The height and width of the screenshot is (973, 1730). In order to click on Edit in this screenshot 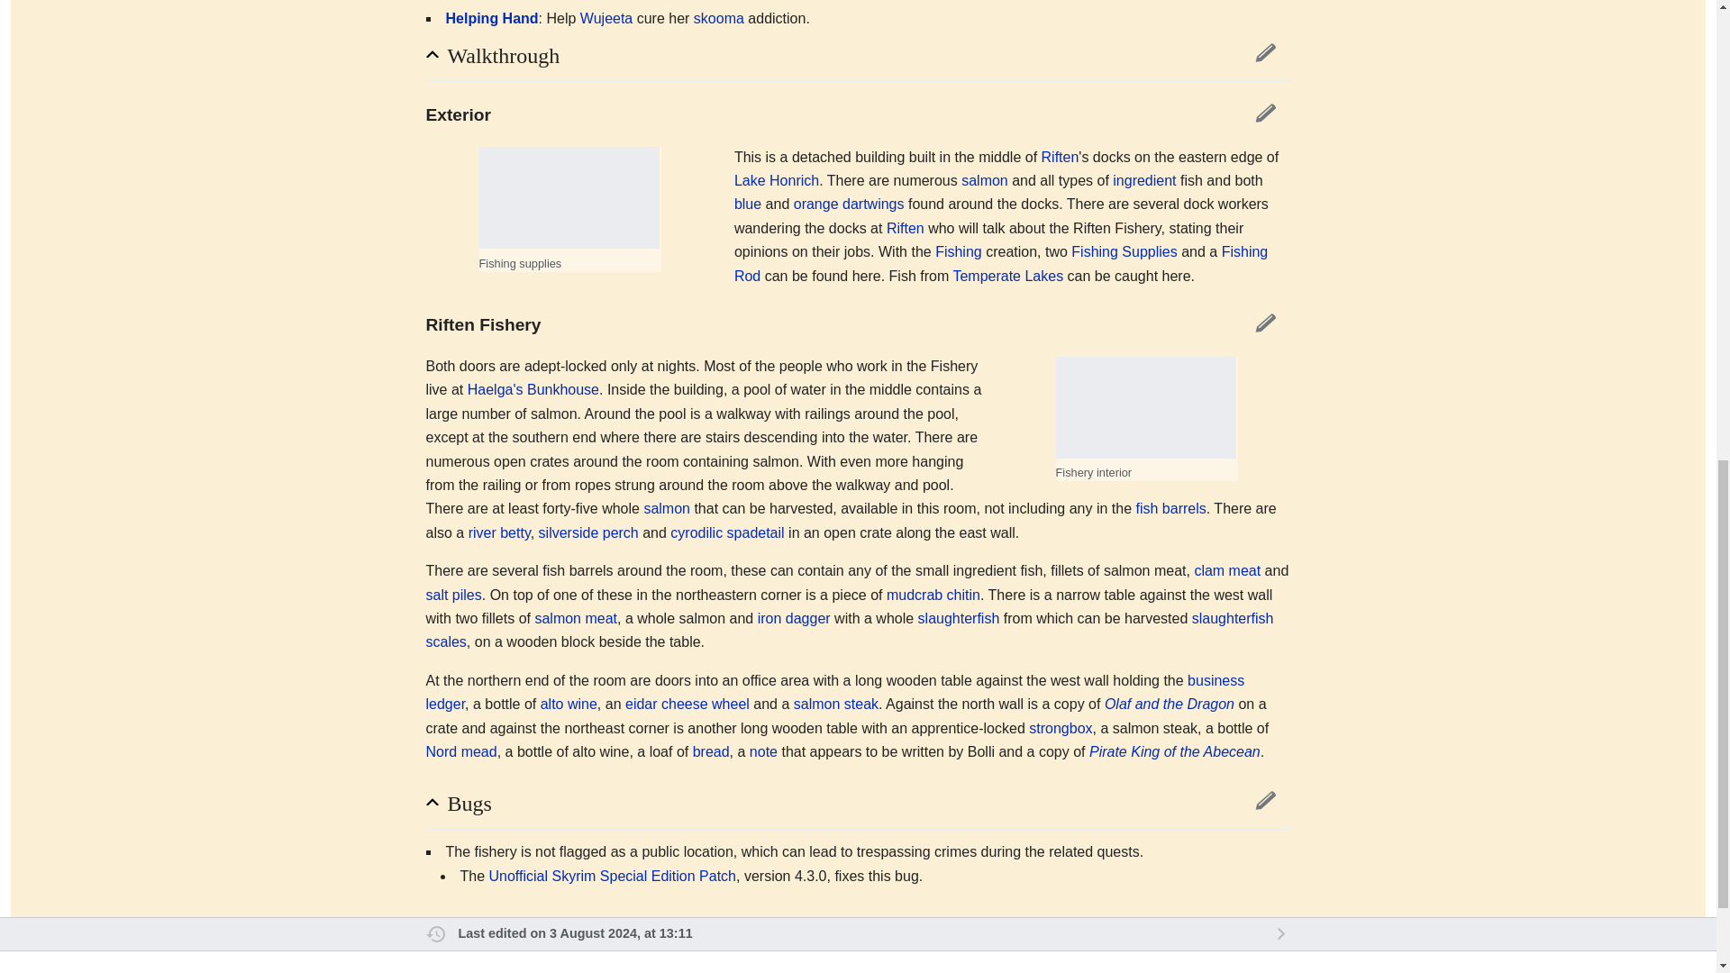, I will do `click(1265, 52)`.